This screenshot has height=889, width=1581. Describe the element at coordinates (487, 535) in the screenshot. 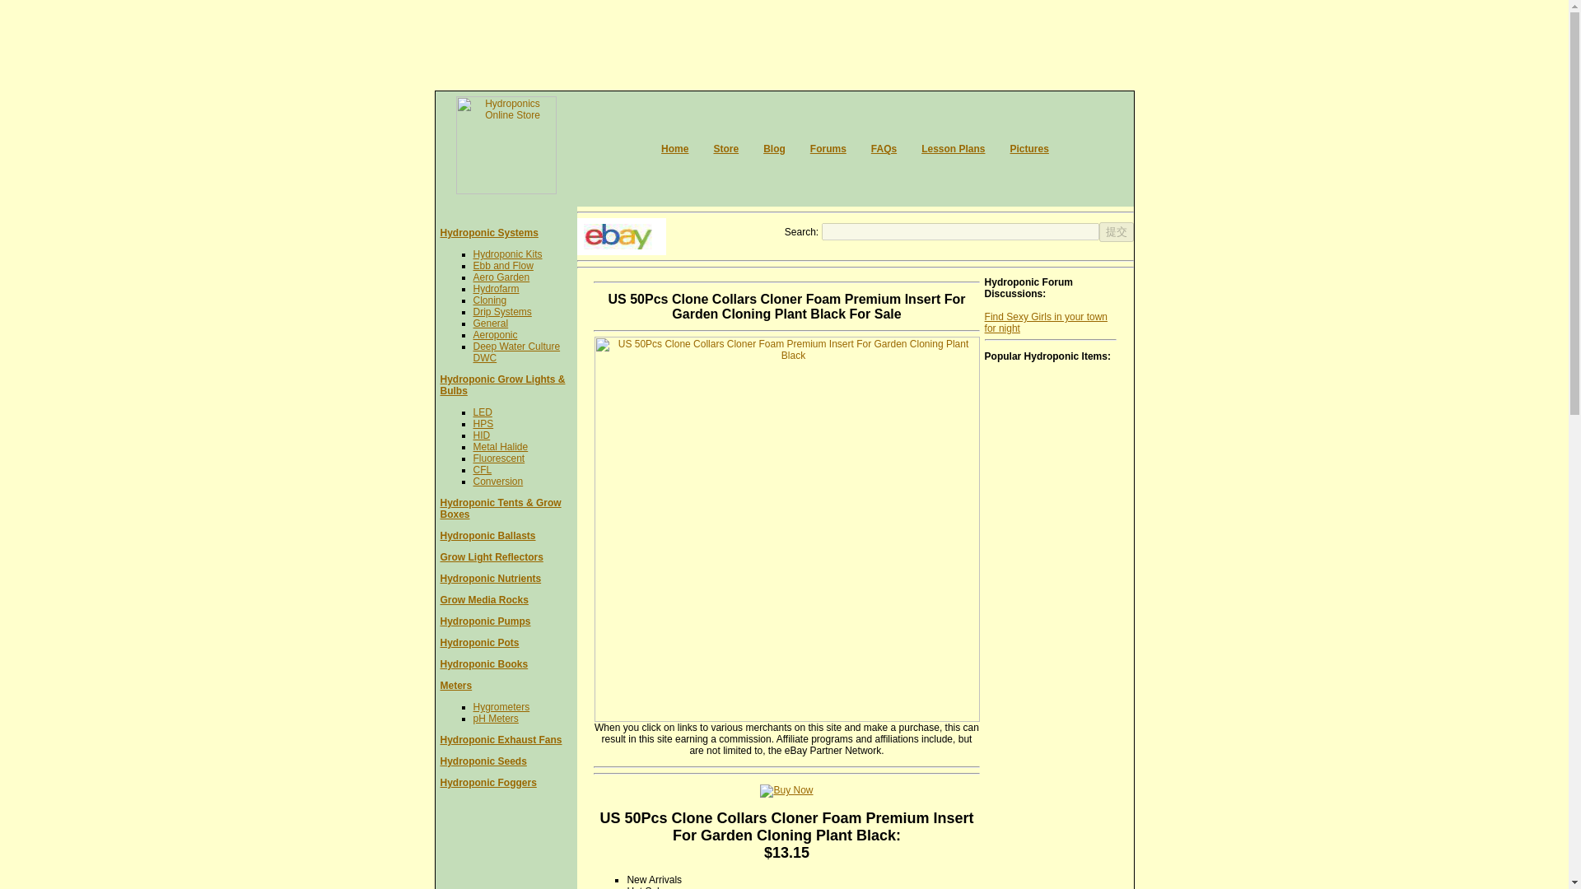

I see `Hydroponic Ballasts` at that location.